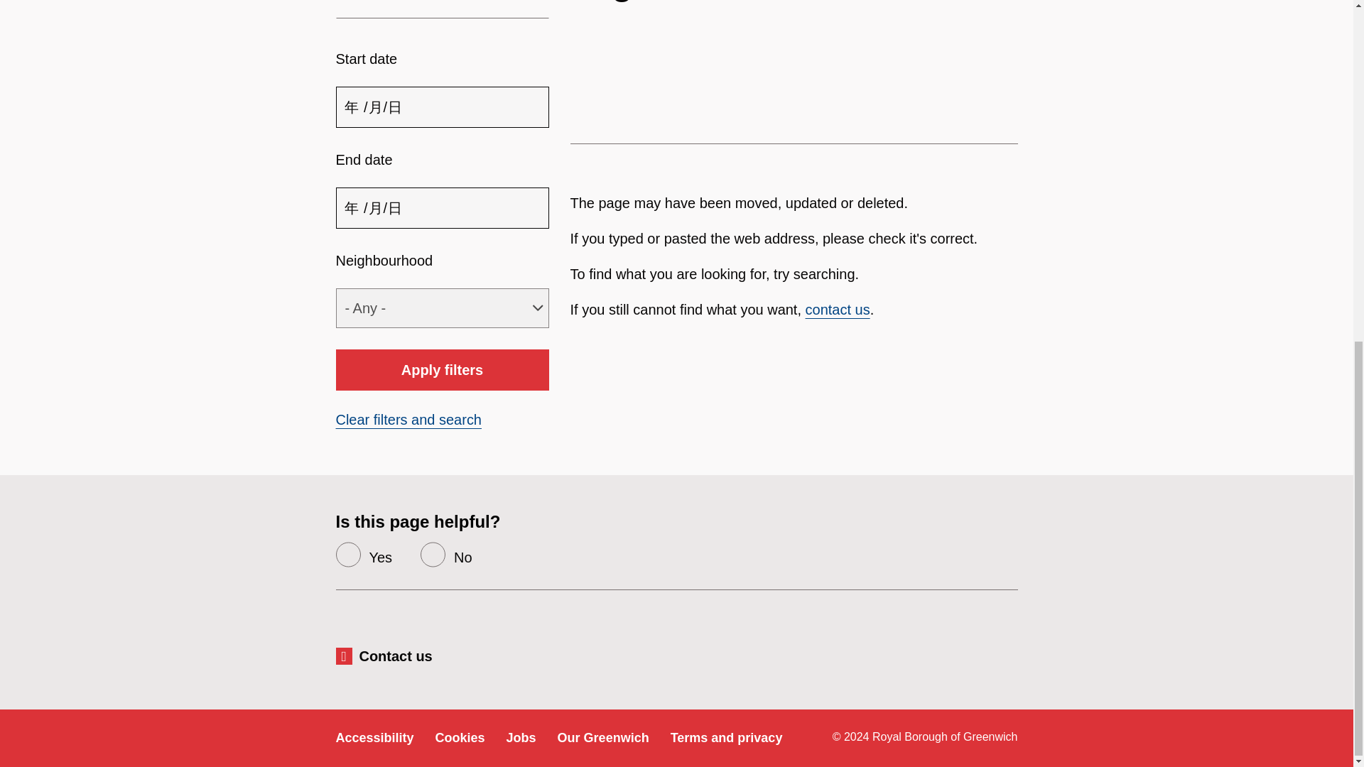 The image size is (1364, 767). Describe the element at coordinates (838, 310) in the screenshot. I see `contact us` at that location.